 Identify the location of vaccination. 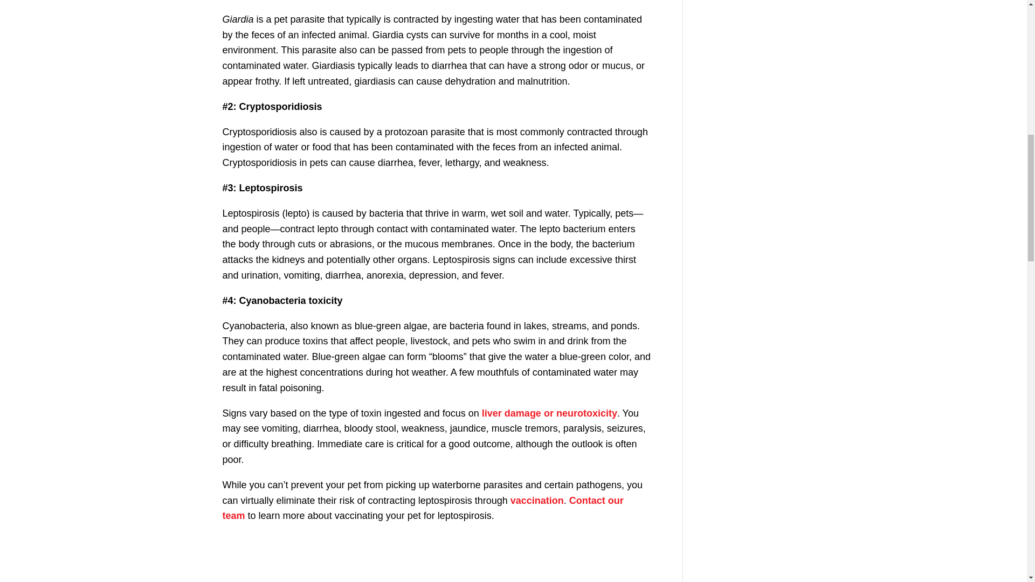
(537, 500).